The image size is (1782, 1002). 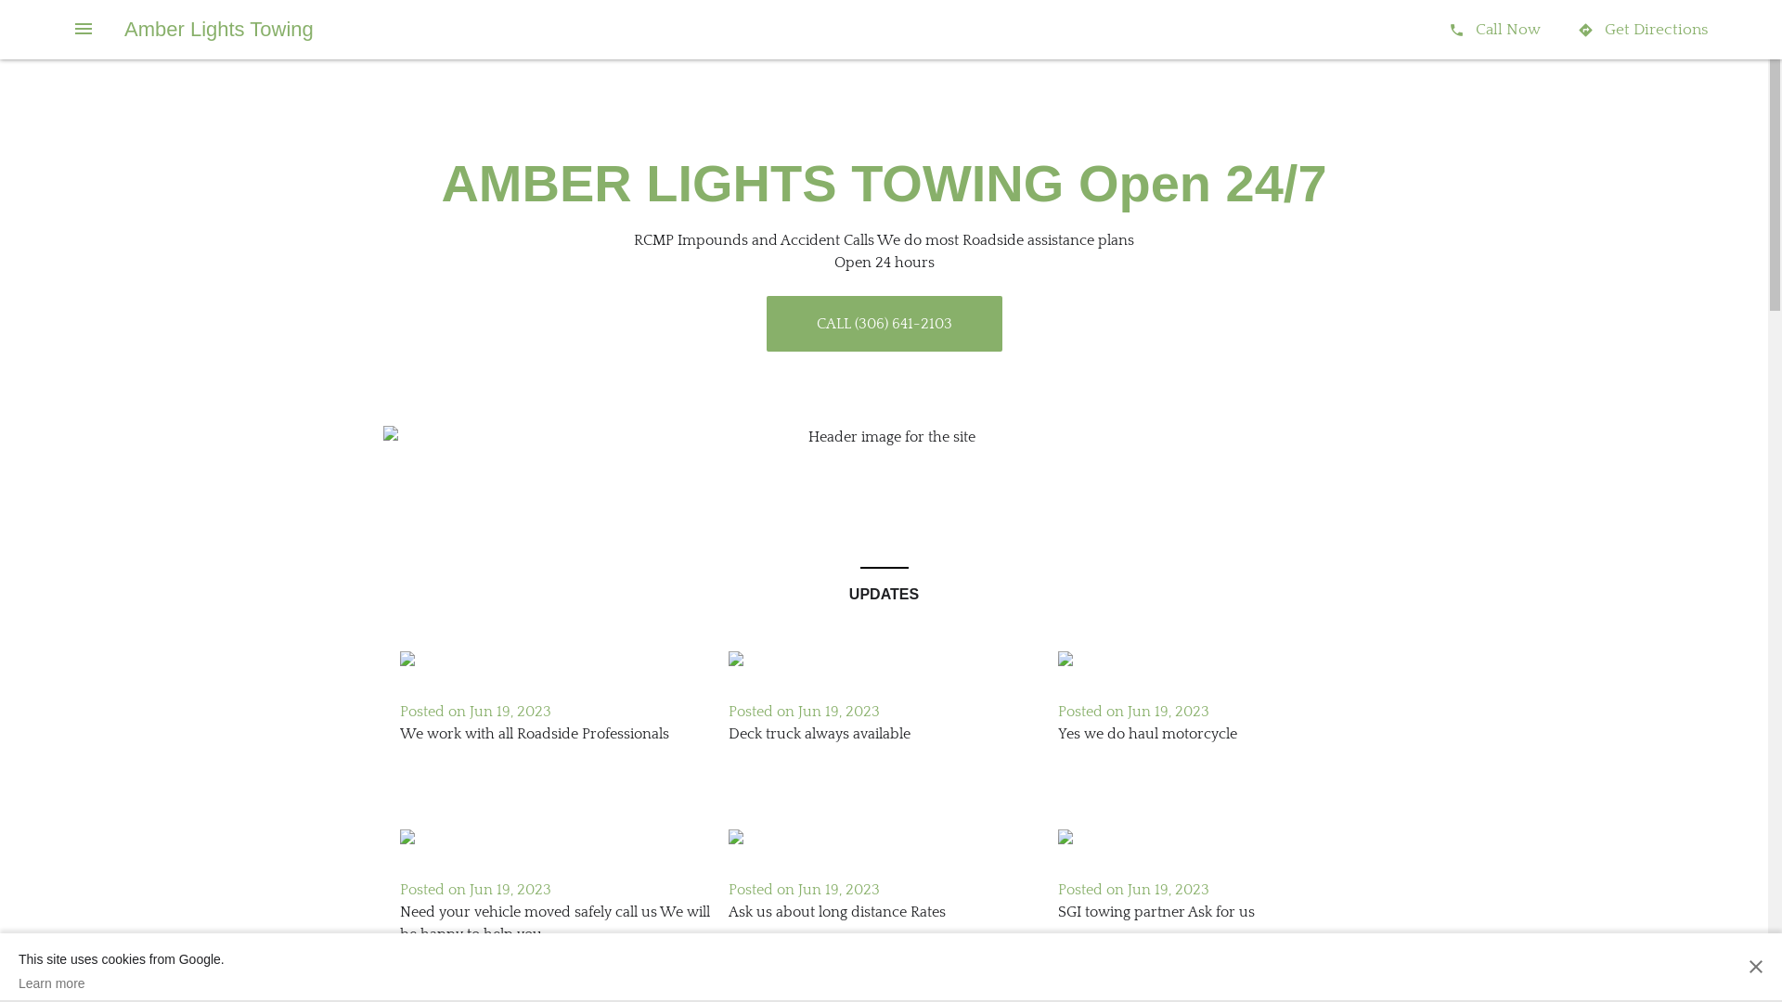 What do you see at coordinates (804, 890) in the screenshot?
I see `Posted on Jun 19, 2023` at bounding box center [804, 890].